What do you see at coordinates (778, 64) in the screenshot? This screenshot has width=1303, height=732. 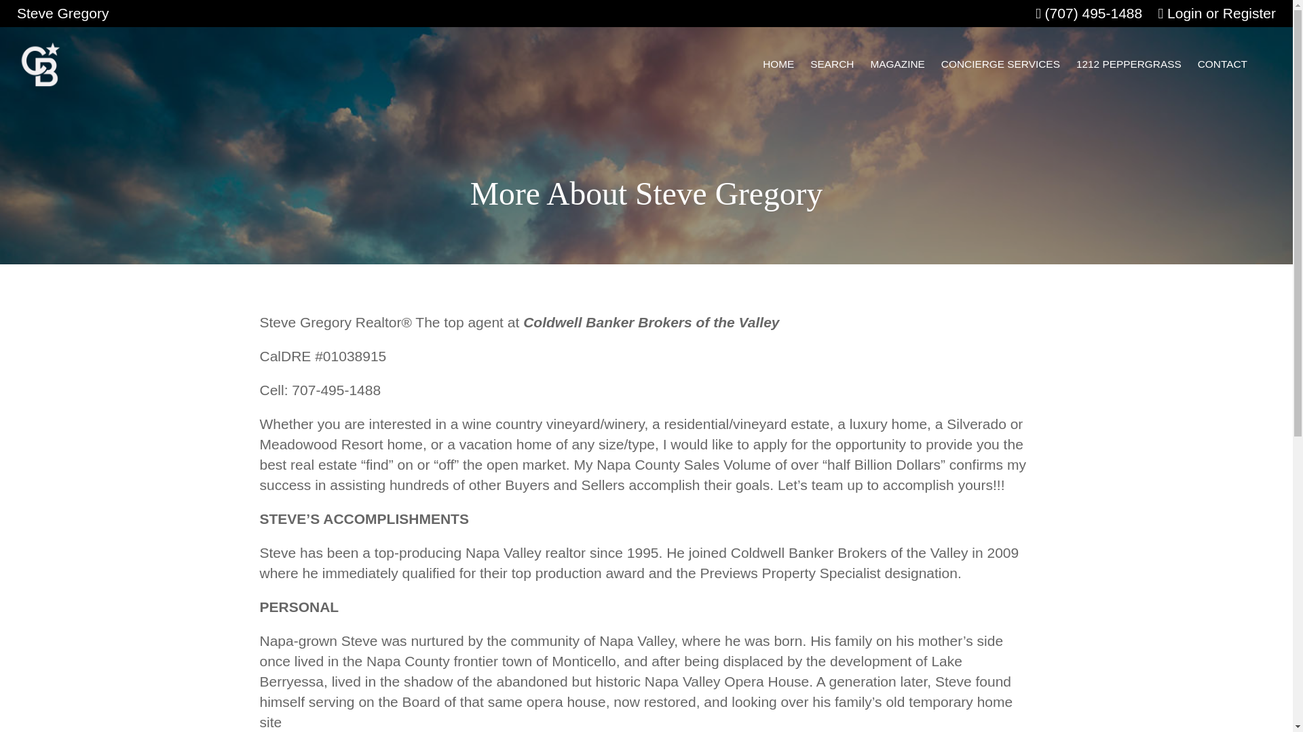 I see `HOME` at bounding box center [778, 64].